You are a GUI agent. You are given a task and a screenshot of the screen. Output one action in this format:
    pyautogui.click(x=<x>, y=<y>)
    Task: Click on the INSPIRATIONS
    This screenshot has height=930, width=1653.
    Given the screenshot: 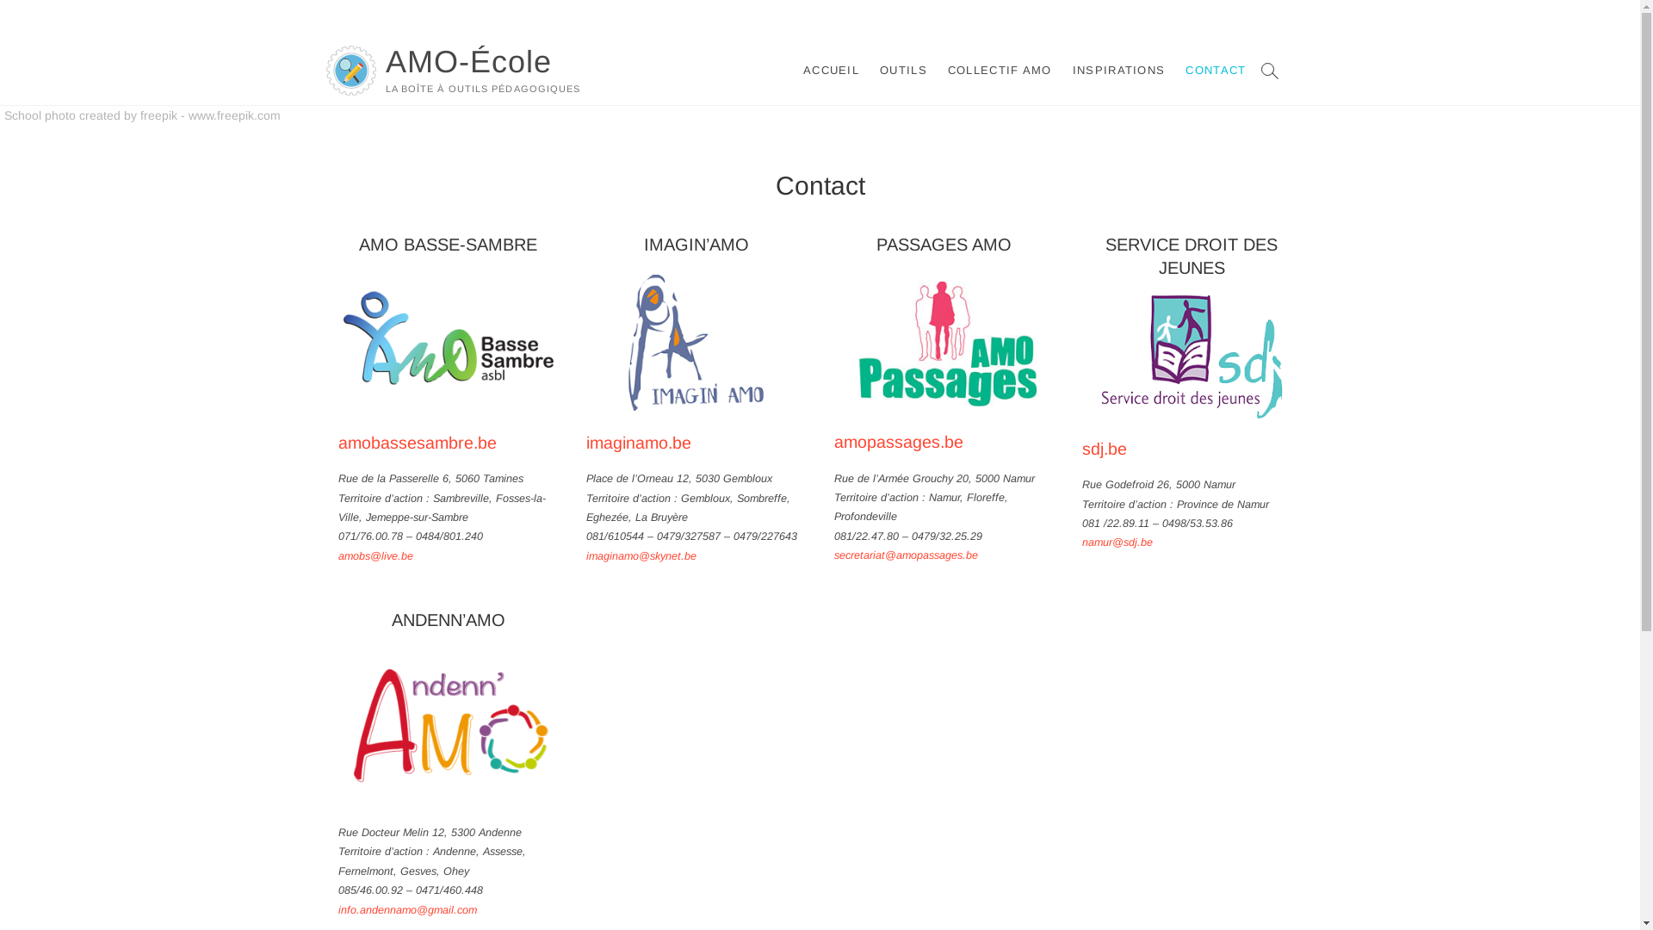 What is the action you would take?
    pyautogui.click(x=1119, y=71)
    